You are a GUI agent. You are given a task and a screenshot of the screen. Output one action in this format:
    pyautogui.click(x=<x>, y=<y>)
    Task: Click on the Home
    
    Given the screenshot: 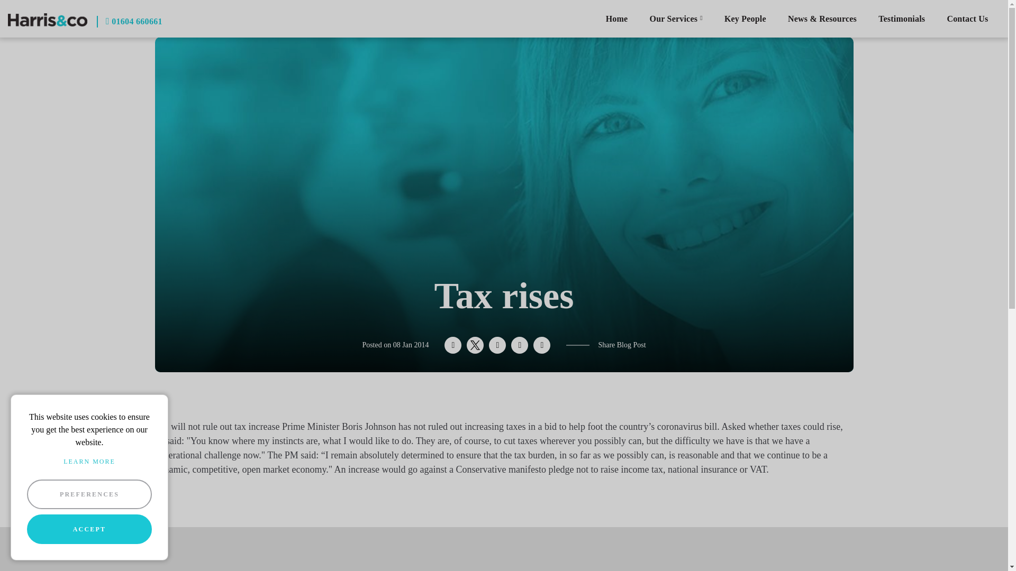 What is the action you would take?
    pyautogui.click(x=616, y=19)
    